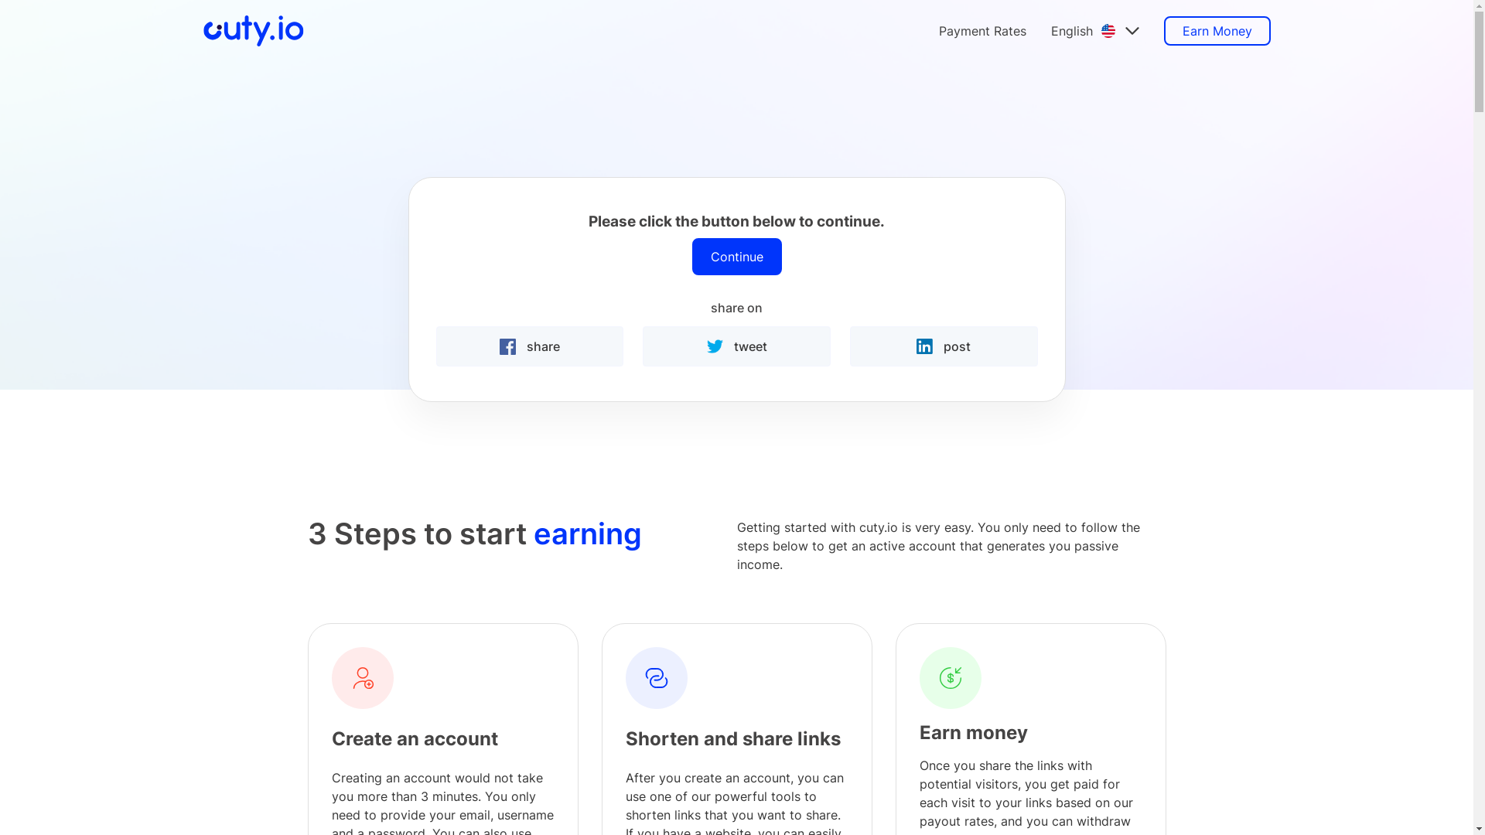 This screenshot has height=835, width=1485. I want to click on share, so click(531, 346).